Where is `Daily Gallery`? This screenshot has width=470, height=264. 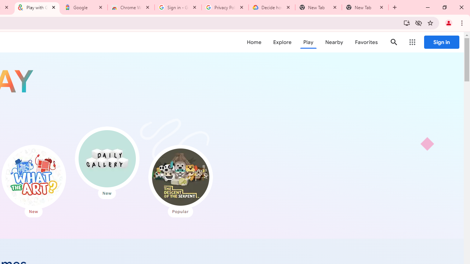
Daily Gallery is located at coordinates (107, 158).